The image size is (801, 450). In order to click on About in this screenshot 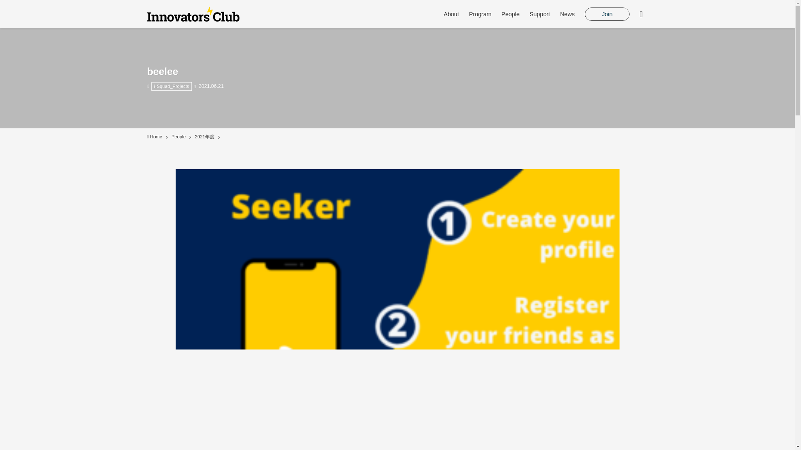, I will do `click(451, 14)`.